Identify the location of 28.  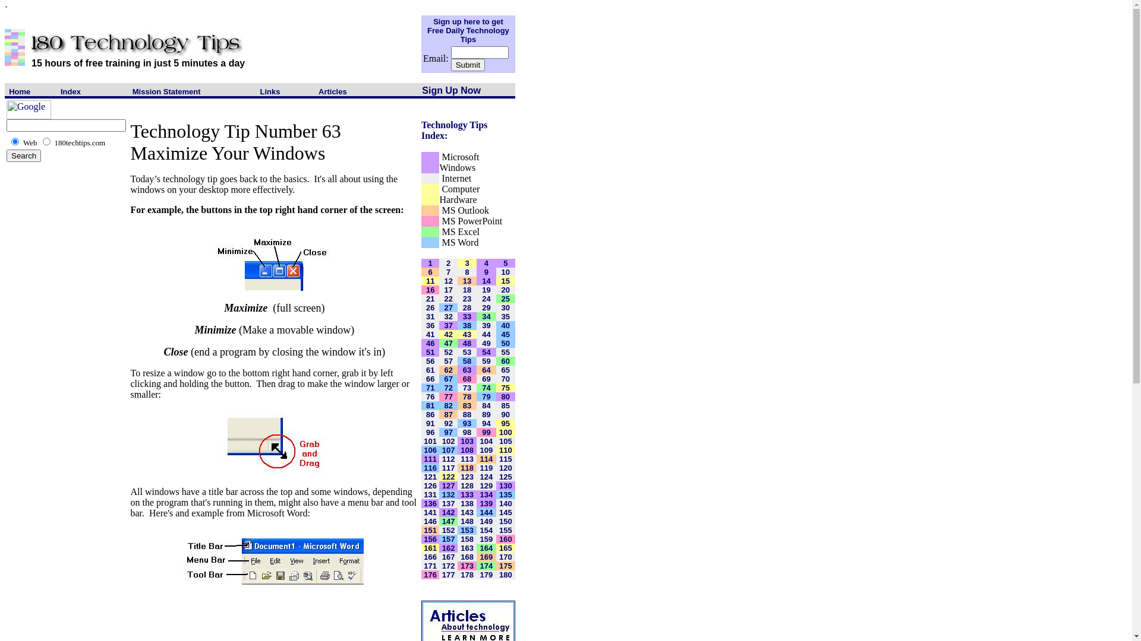
(467, 307).